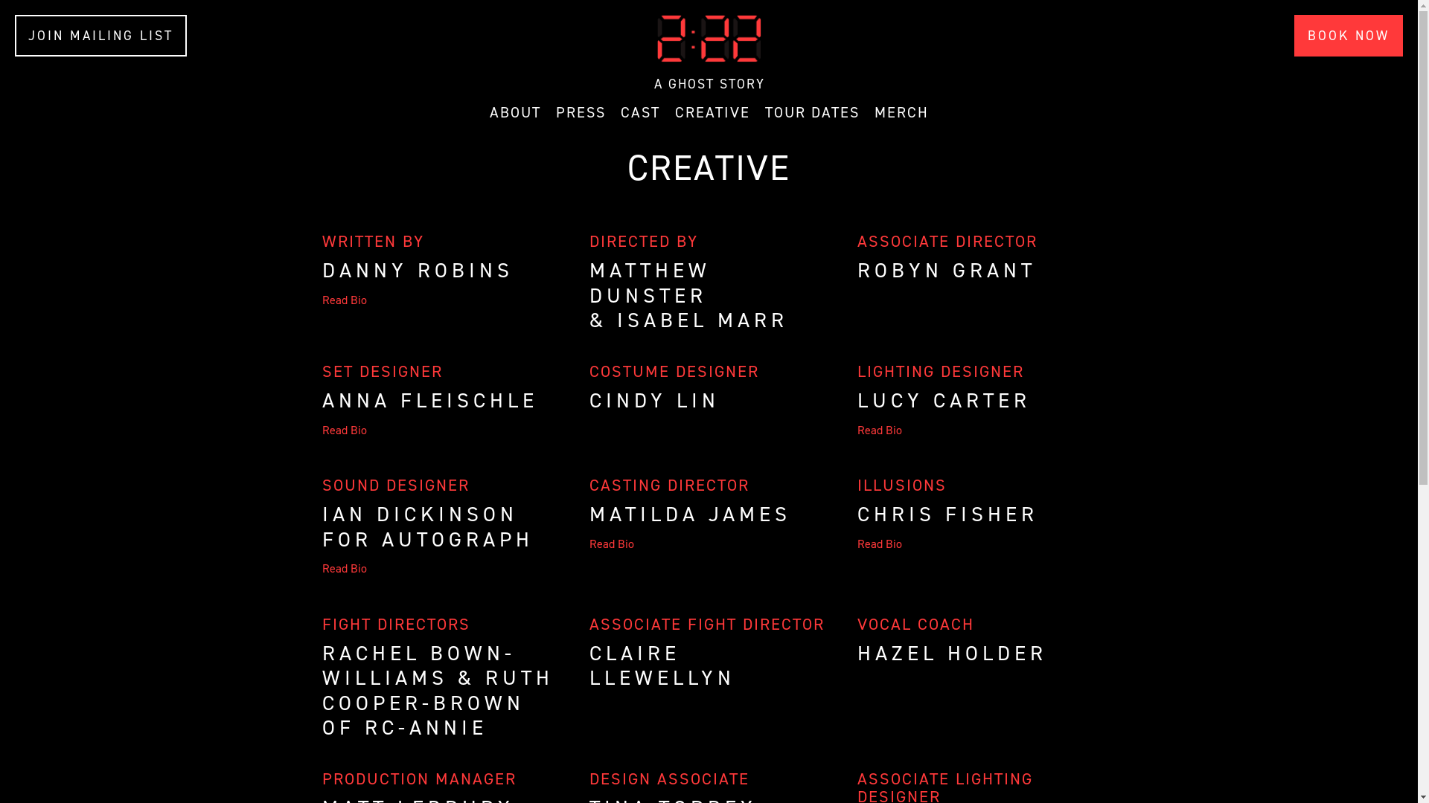 The image size is (1429, 803). What do you see at coordinates (441, 568) in the screenshot?
I see `Read Bio` at bounding box center [441, 568].